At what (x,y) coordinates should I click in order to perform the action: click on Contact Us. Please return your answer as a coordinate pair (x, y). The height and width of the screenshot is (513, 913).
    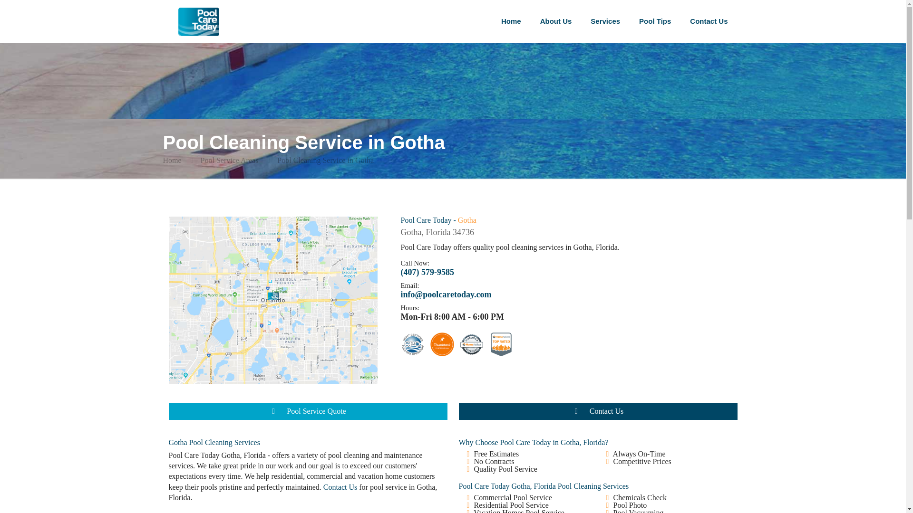
    Looking at the image, I should click on (709, 21).